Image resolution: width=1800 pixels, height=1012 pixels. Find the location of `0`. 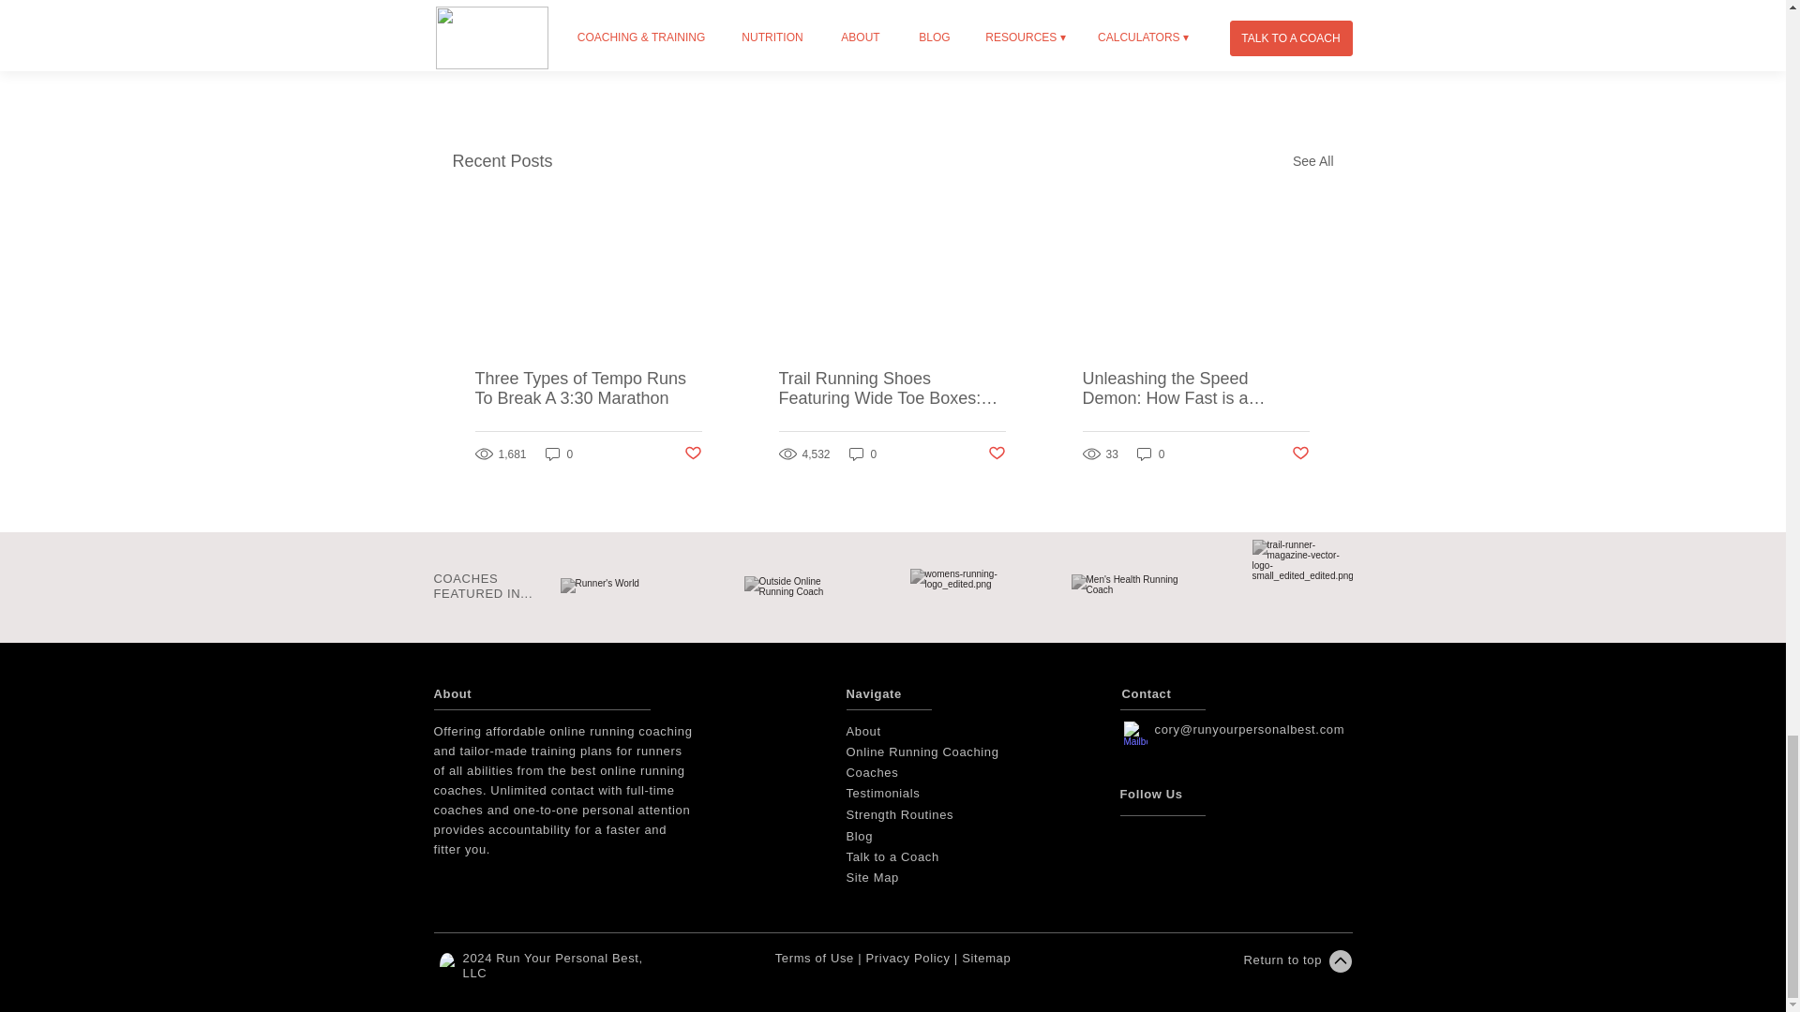

0 is located at coordinates (559, 454).